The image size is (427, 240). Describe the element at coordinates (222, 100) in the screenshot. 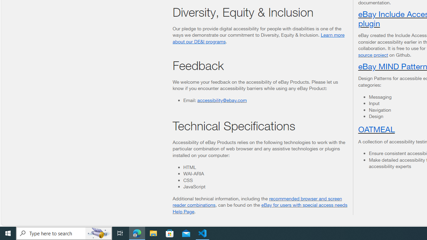

I see `accessibility@ebay.com` at that location.